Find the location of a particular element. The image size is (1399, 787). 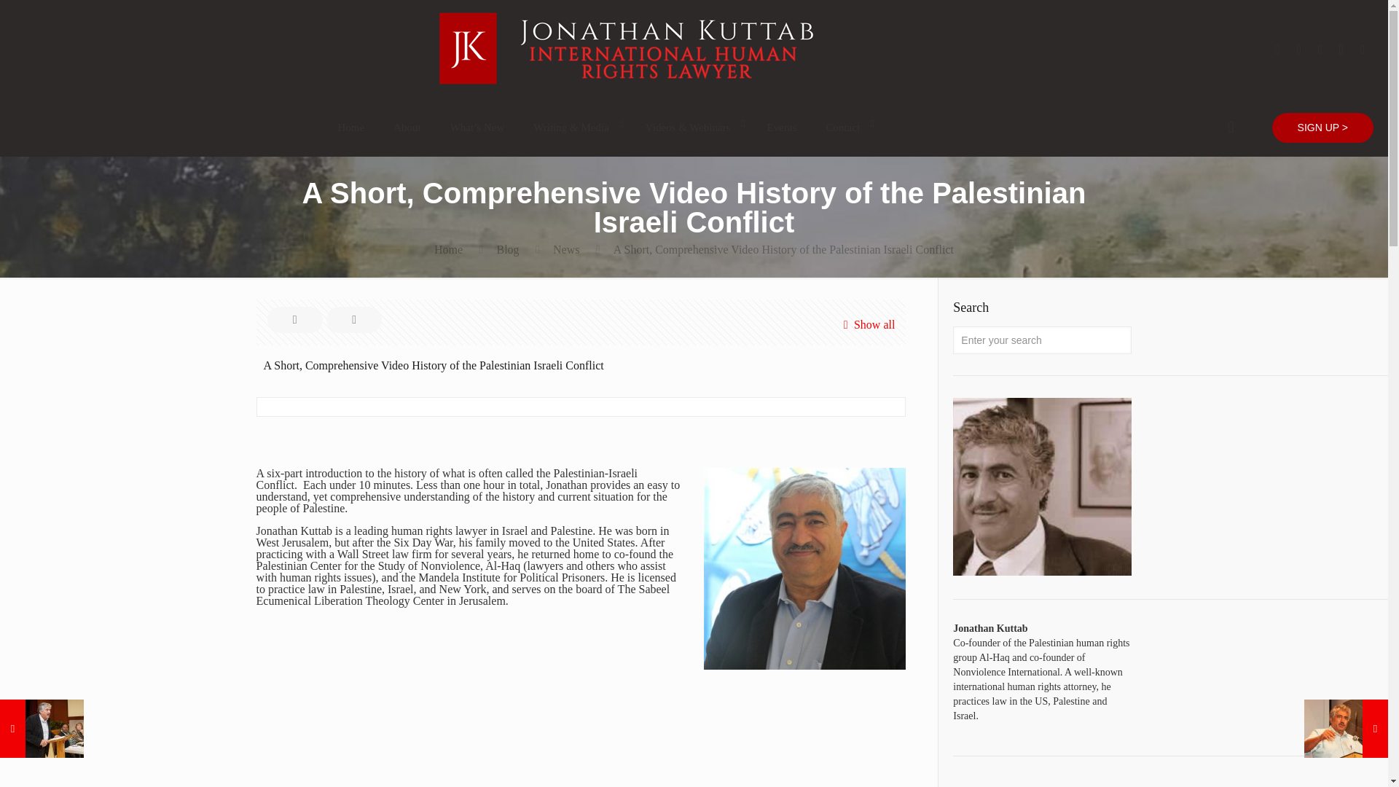

About is located at coordinates (407, 127).